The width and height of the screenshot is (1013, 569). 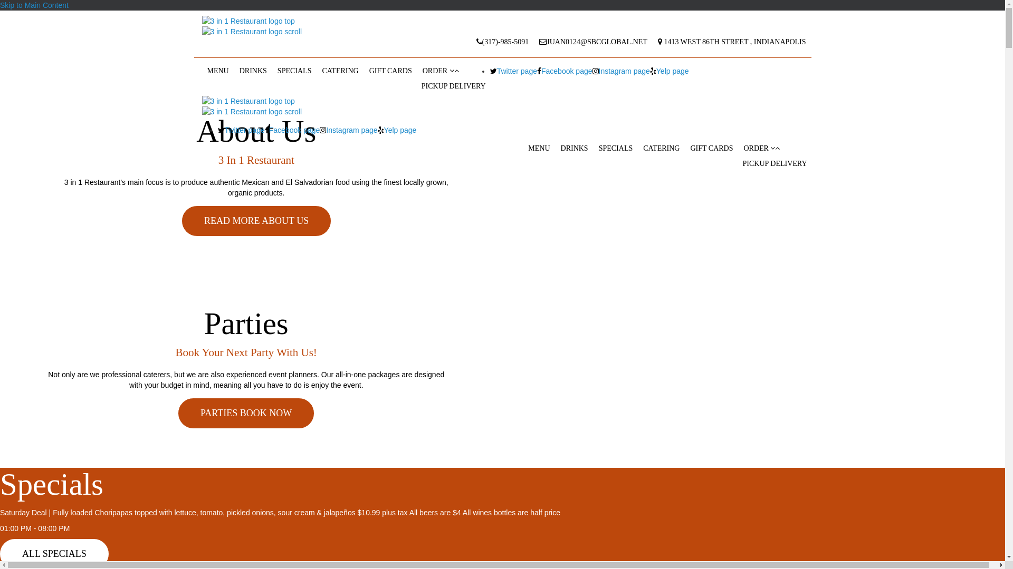 What do you see at coordinates (294, 71) in the screenshot?
I see `SPECIALS` at bounding box center [294, 71].